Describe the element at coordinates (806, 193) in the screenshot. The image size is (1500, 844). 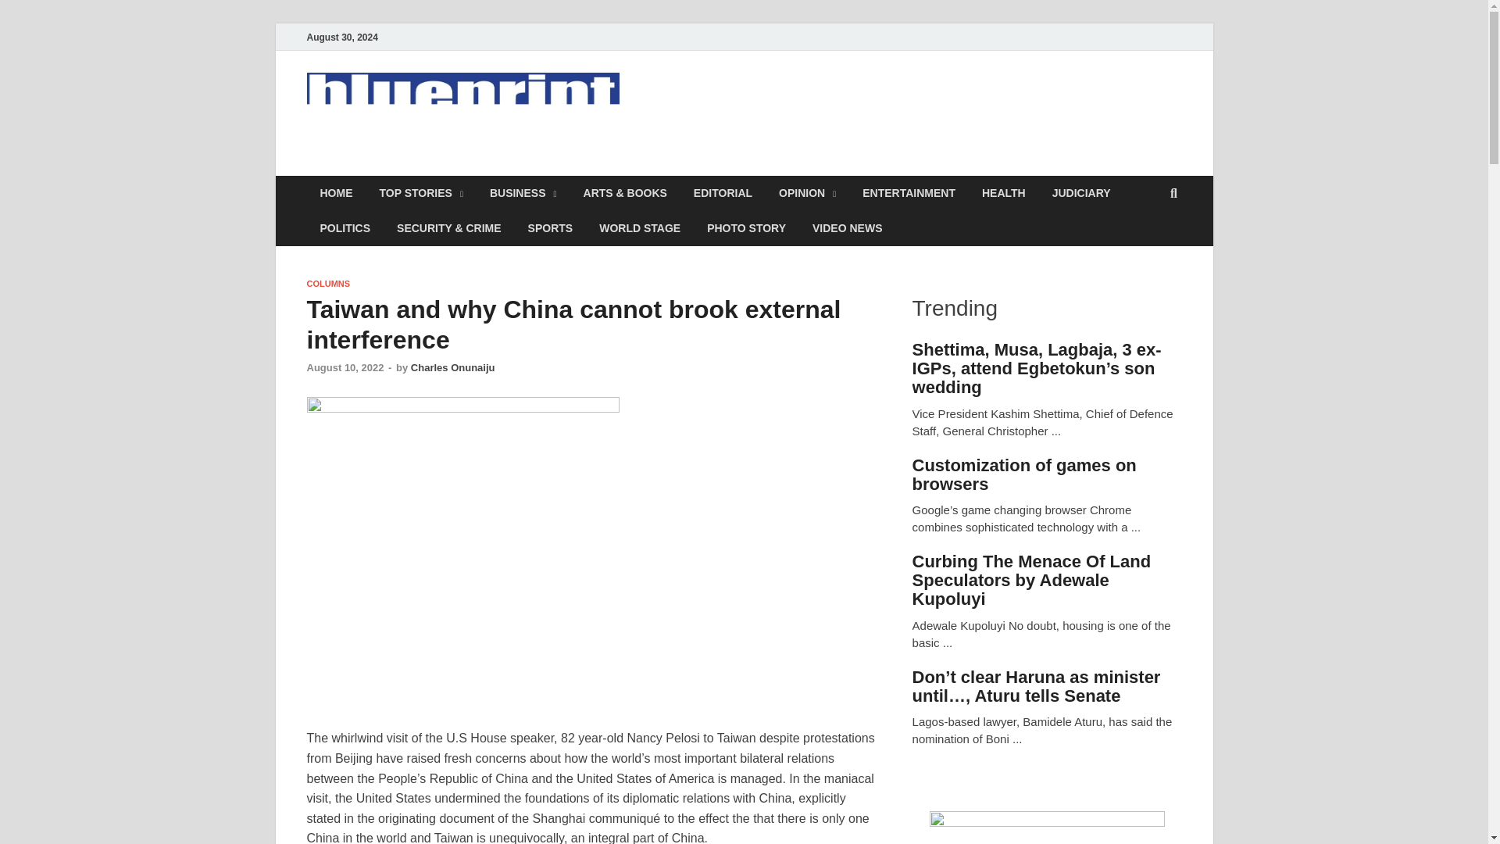
I see `OPINION` at that location.